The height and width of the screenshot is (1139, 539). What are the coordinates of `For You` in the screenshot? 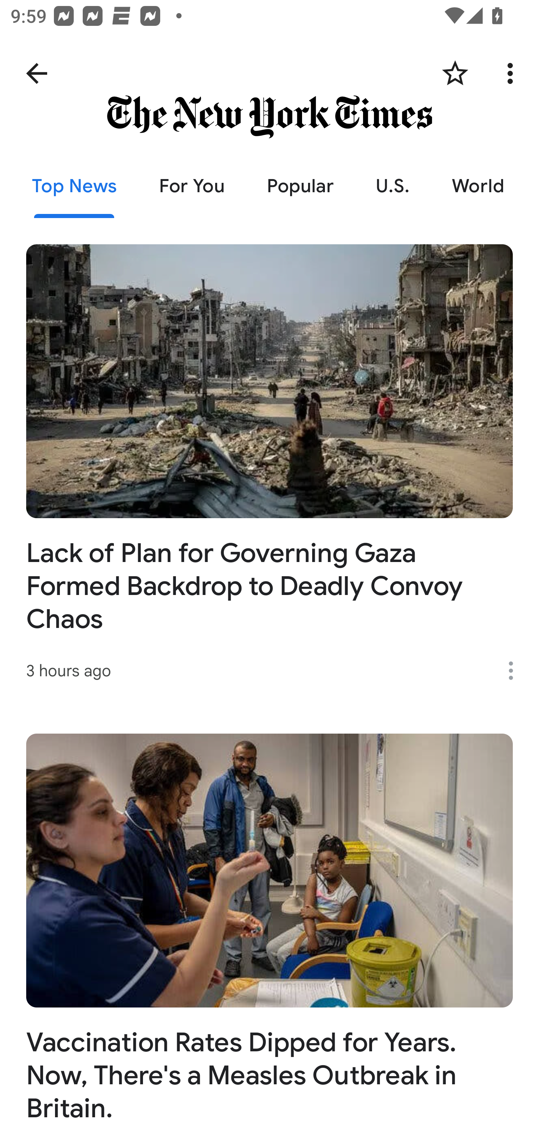 It's located at (192, 186).